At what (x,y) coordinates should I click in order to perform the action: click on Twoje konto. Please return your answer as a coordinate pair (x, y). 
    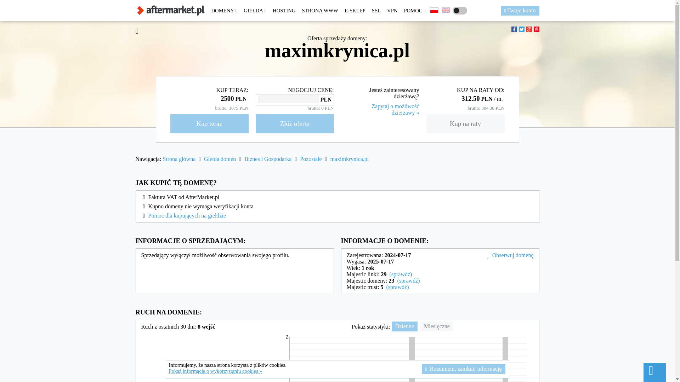
    Looking at the image, I should click on (520, 11).